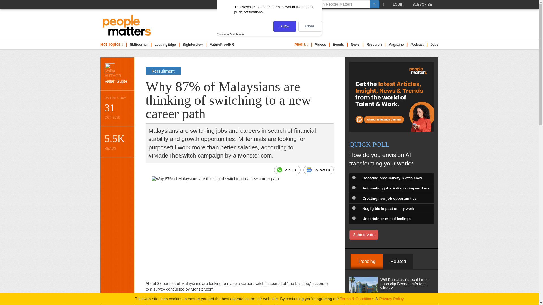 The width and height of the screenshot is (543, 305). I want to click on 320, so click(354, 177).